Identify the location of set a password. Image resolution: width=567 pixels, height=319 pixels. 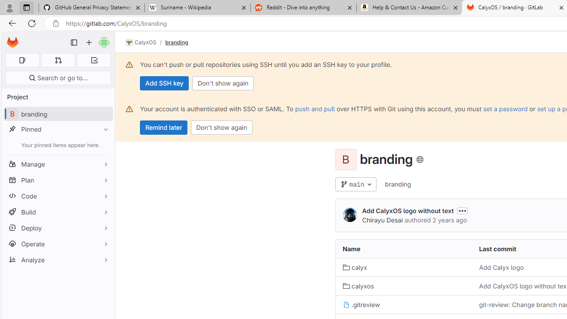
(505, 109).